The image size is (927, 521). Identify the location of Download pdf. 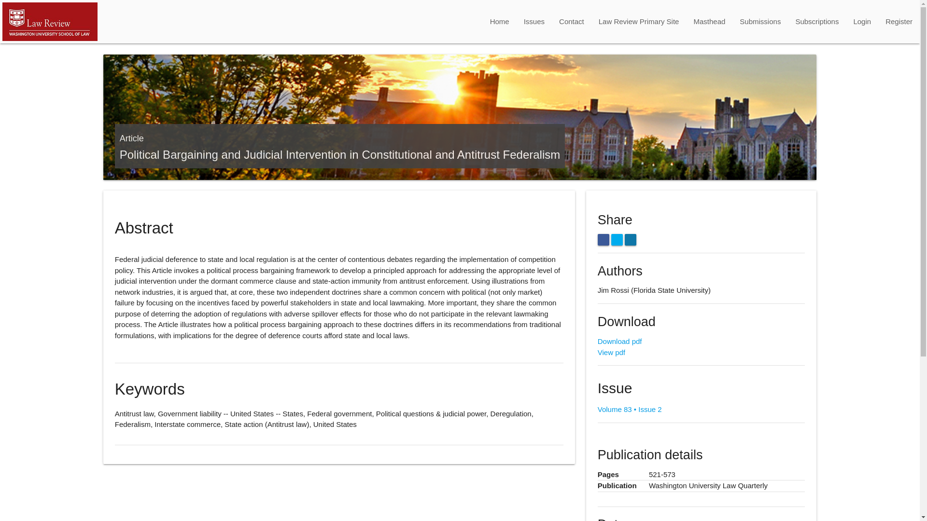
(620, 341).